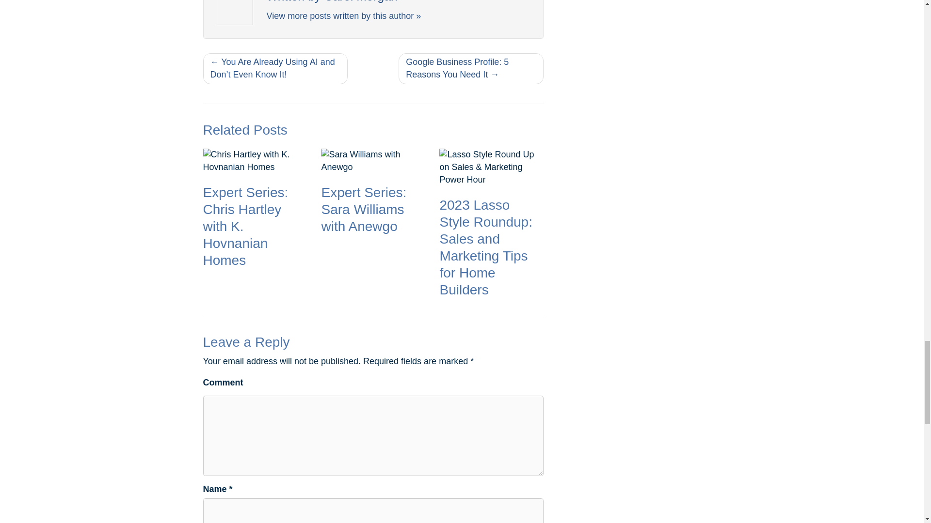  Describe the element at coordinates (254, 212) in the screenshot. I see `Expert Series: Chris Hartley with K. Hovnanian Homes` at that location.